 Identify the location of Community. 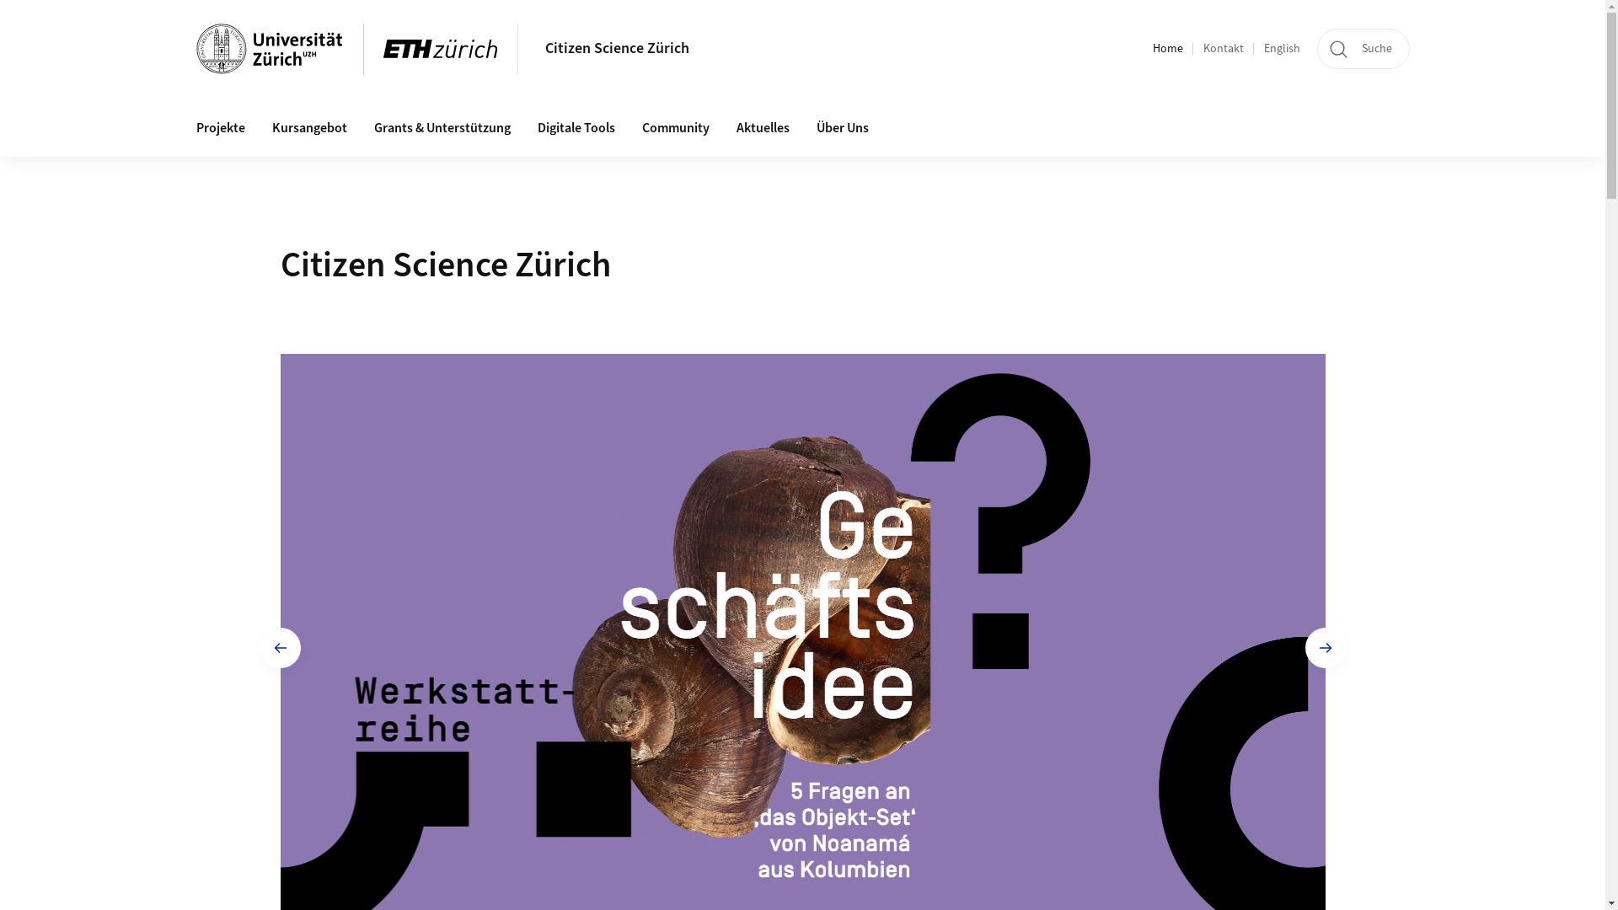
(676, 129).